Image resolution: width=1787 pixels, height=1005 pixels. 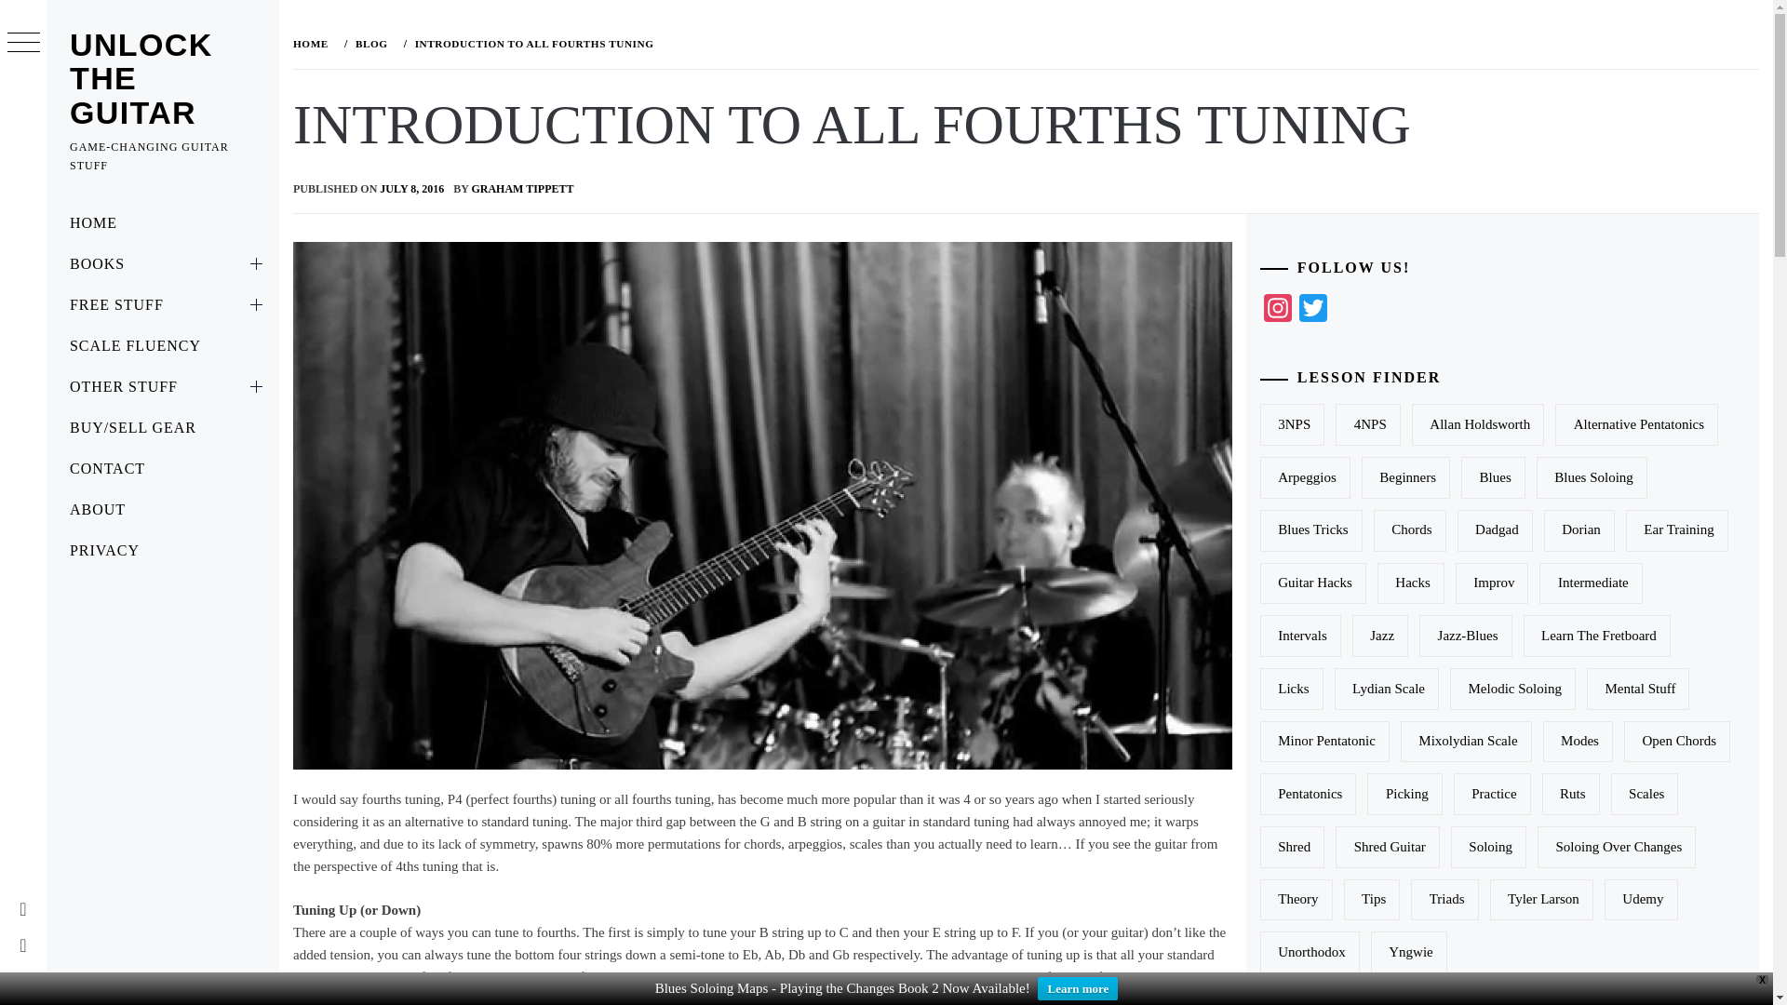 What do you see at coordinates (1313, 313) in the screenshot?
I see `Twitter` at bounding box center [1313, 313].